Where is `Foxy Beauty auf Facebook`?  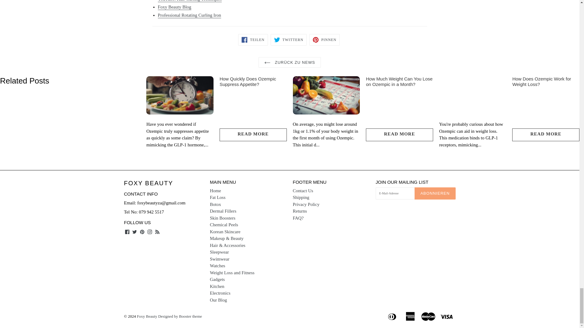
Foxy Beauty auf Facebook is located at coordinates (127, 231).